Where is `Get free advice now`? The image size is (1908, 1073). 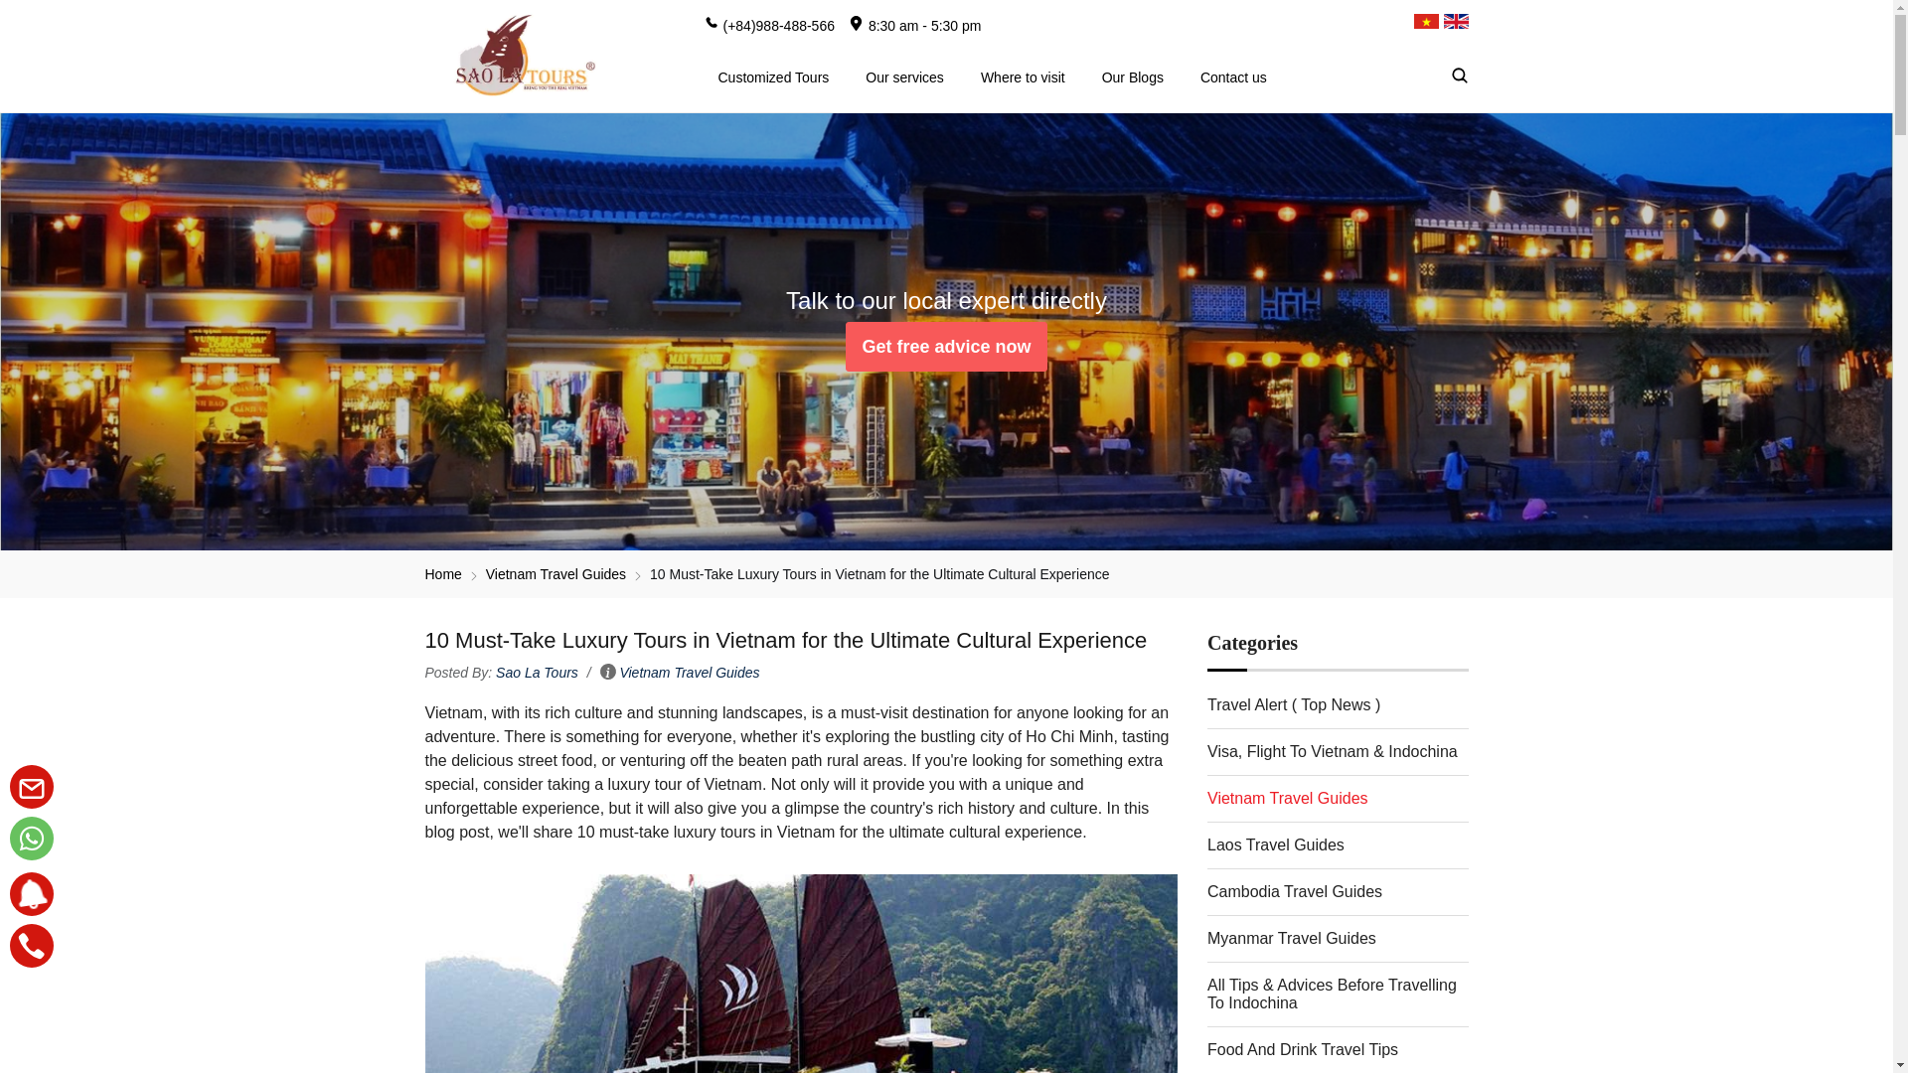 Get free advice now is located at coordinates (945, 346).